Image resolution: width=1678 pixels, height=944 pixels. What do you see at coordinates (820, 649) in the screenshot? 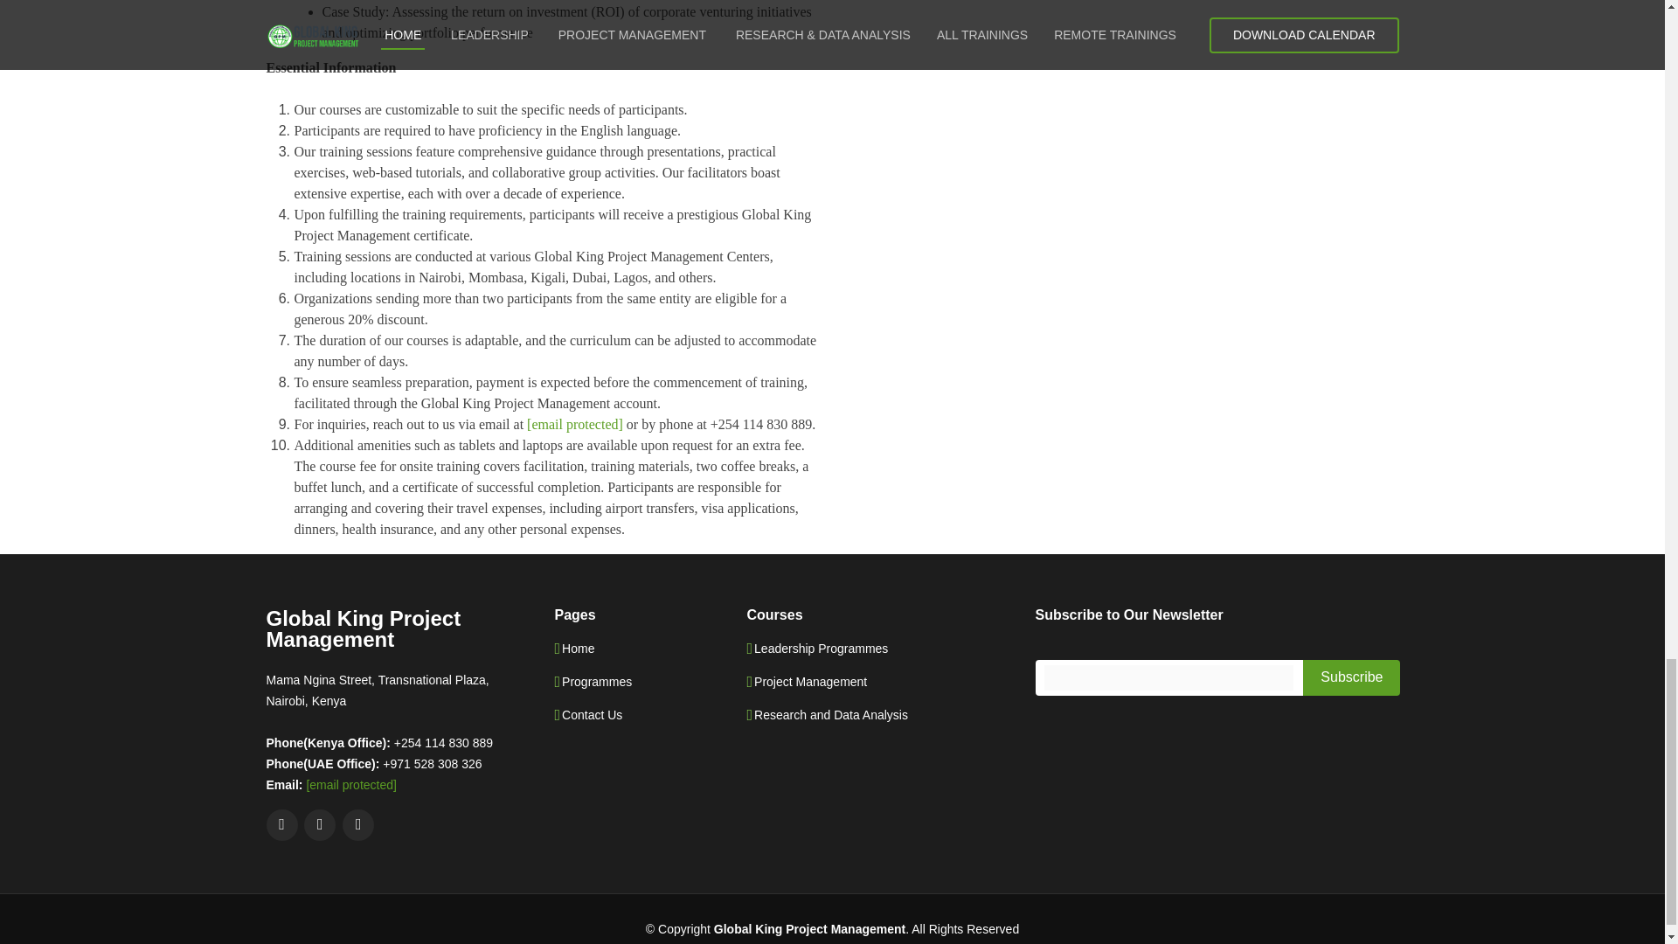
I see `Leadership Programmes` at bounding box center [820, 649].